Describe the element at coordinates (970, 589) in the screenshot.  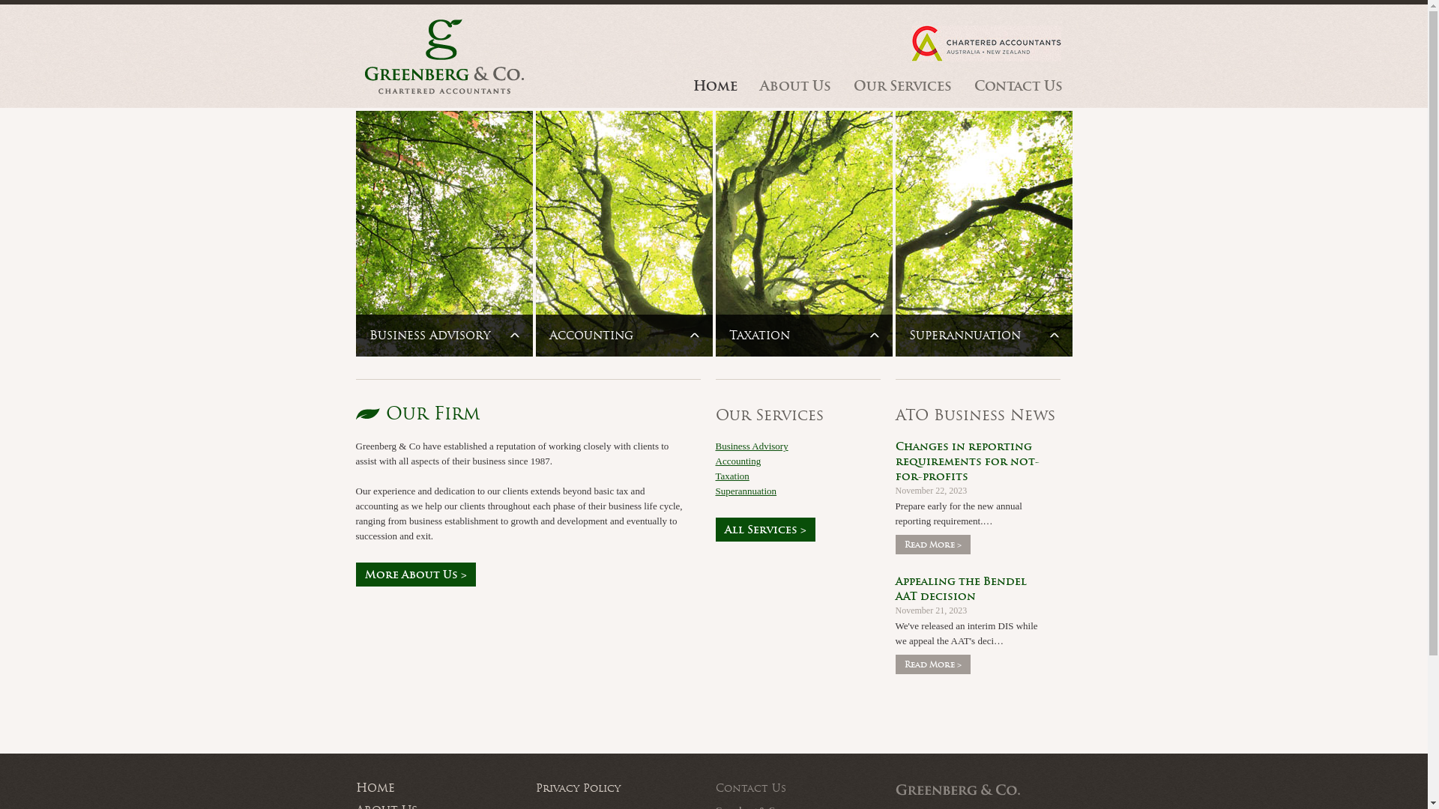
I see `Appealing the Bendel AAT decision` at that location.